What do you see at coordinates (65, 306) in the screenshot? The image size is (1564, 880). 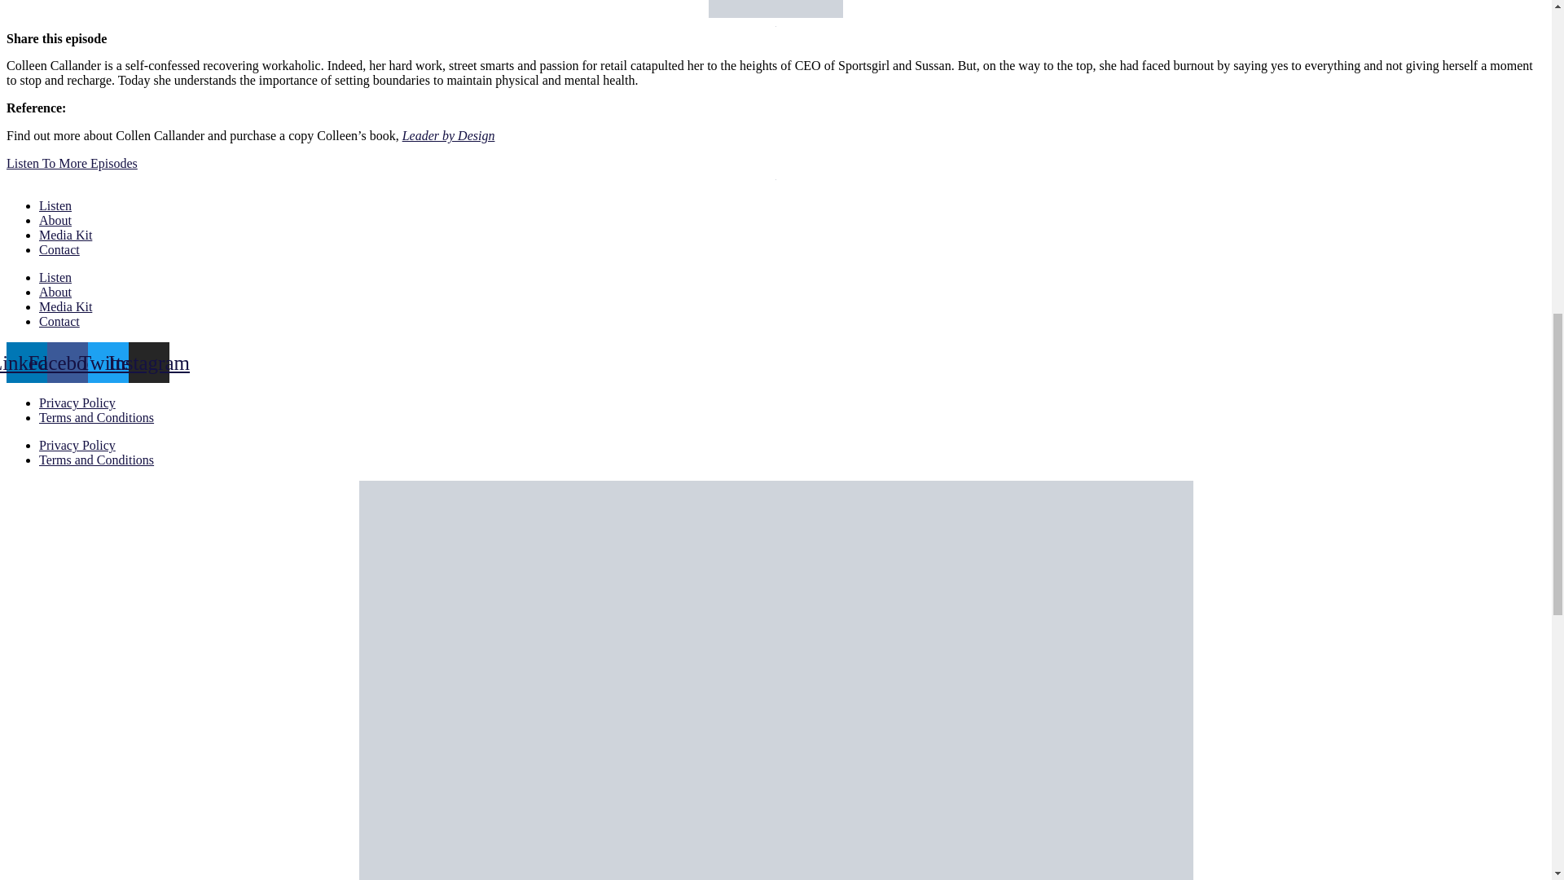 I see `Media Kit` at bounding box center [65, 306].